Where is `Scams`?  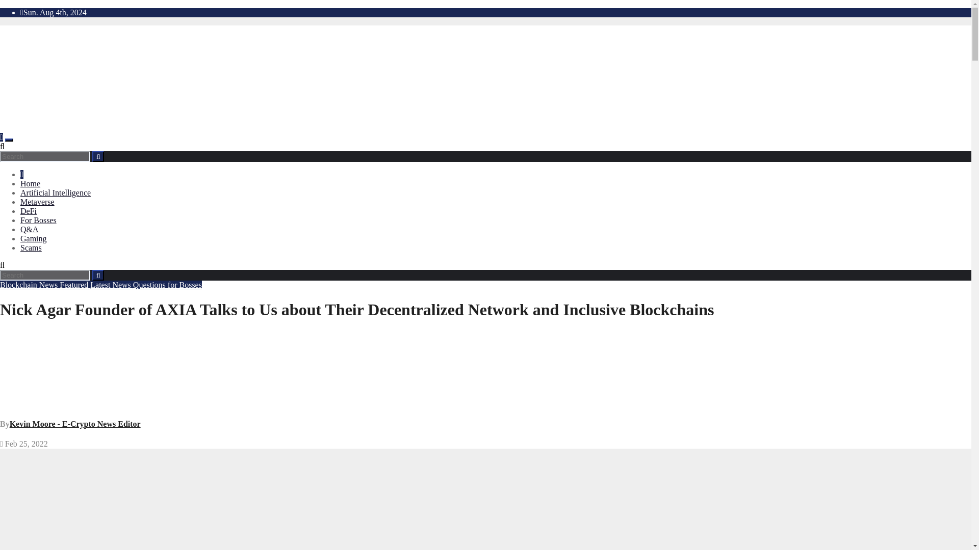 Scams is located at coordinates (31, 248).